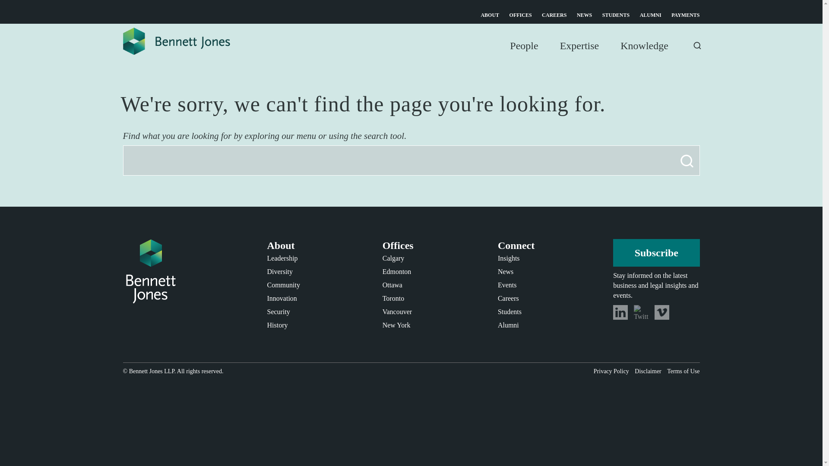  I want to click on OFFICES, so click(521, 15).